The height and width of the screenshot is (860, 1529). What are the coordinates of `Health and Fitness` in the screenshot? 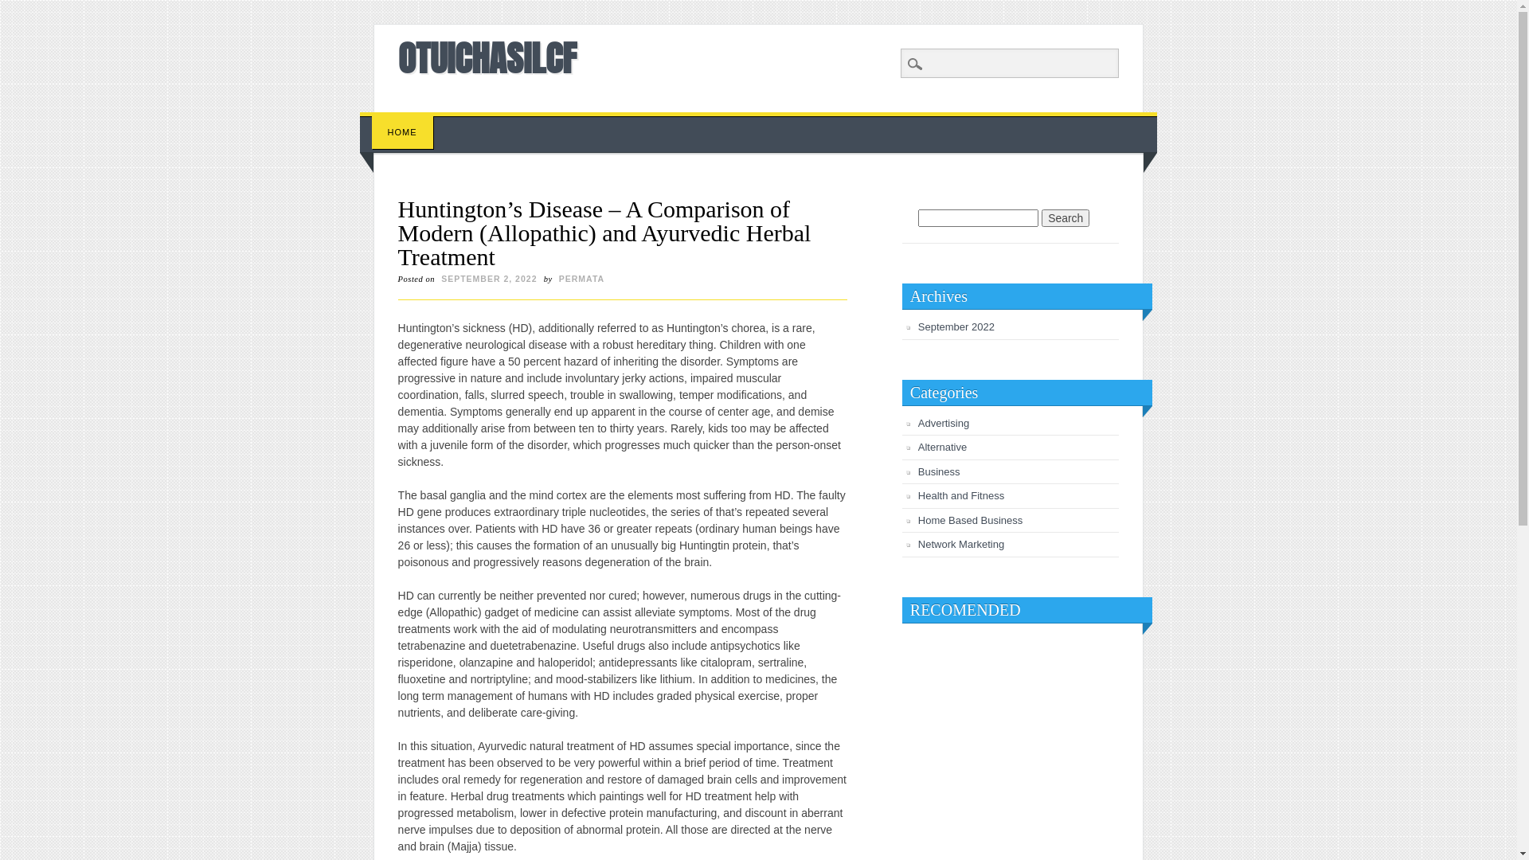 It's located at (961, 495).